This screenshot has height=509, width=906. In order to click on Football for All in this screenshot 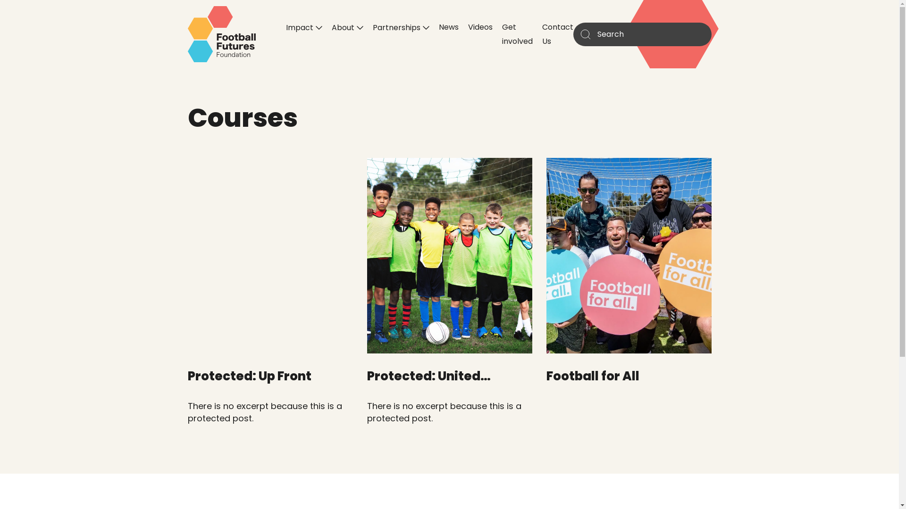, I will do `click(593, 376)`.